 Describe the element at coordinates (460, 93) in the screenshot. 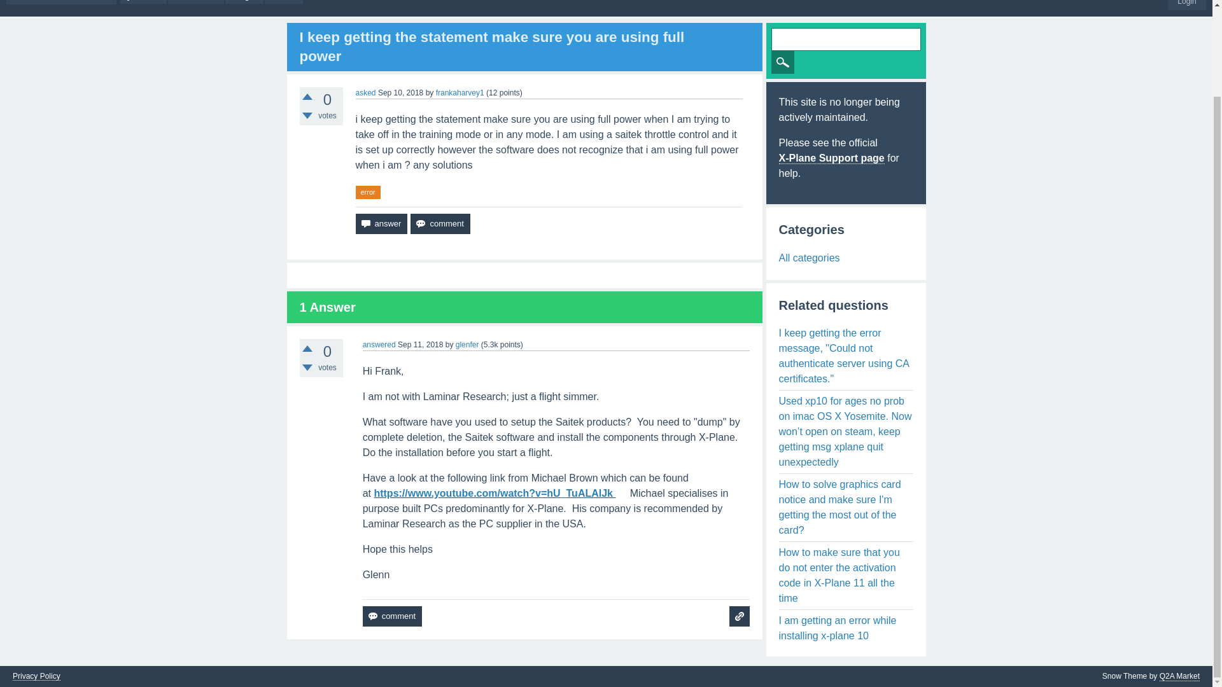

I see `frankaharvey1` at that location.